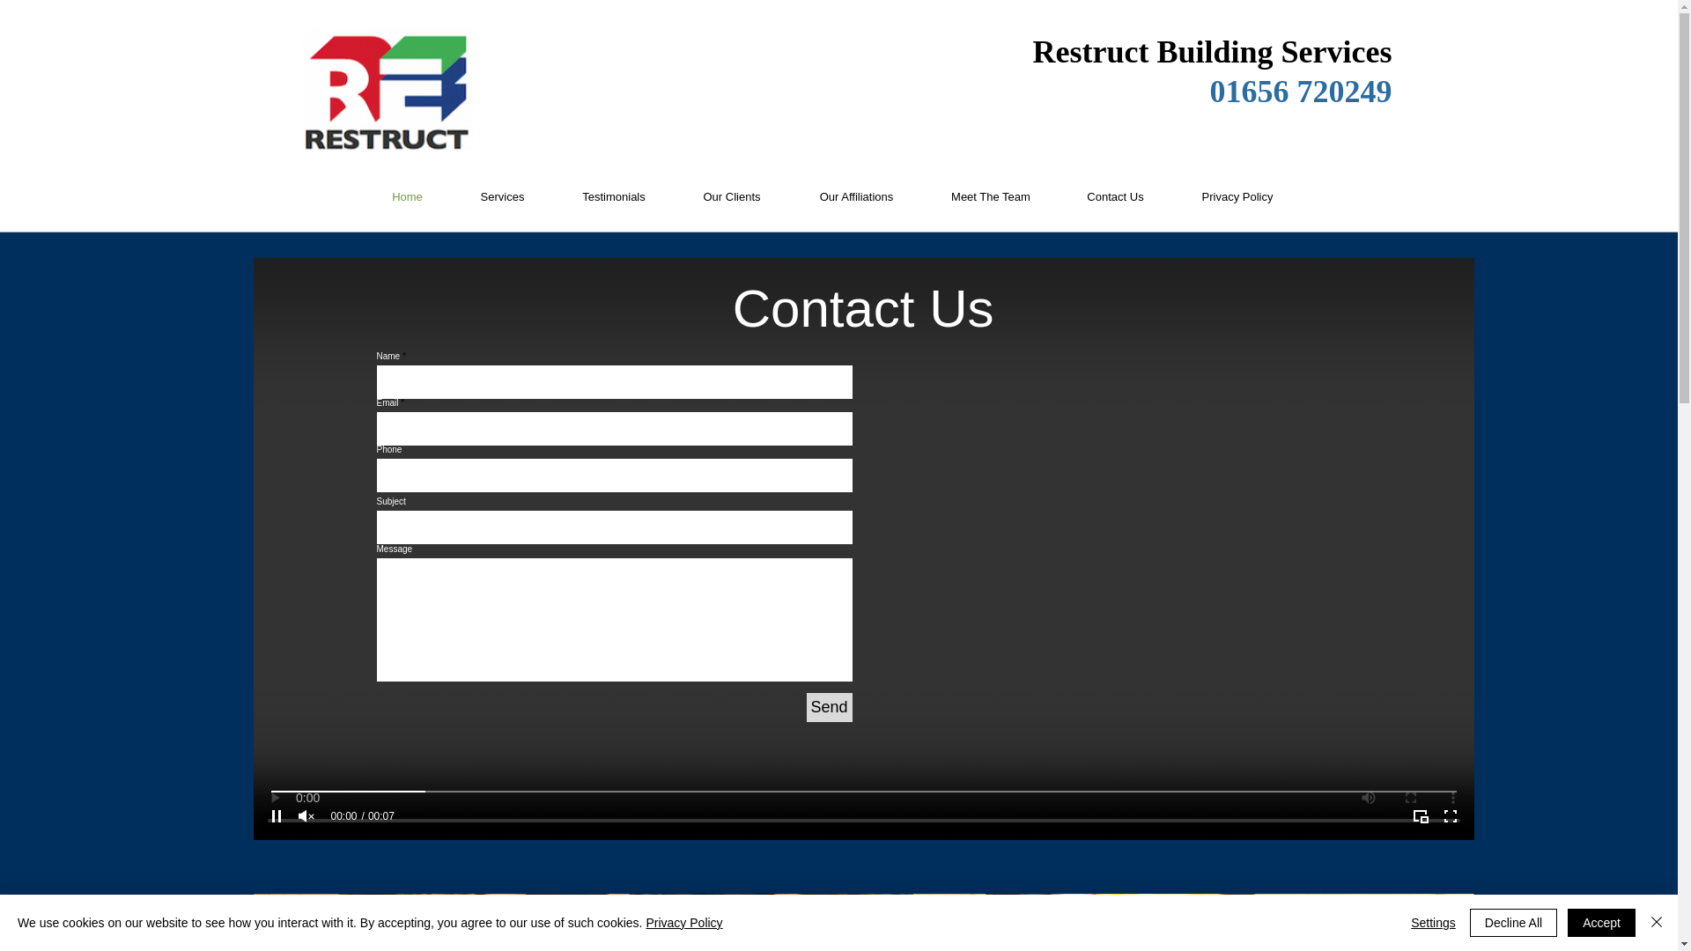 This screenshot has height=951, width=1691. I want to click on Meet The Team, so click(990, 196).